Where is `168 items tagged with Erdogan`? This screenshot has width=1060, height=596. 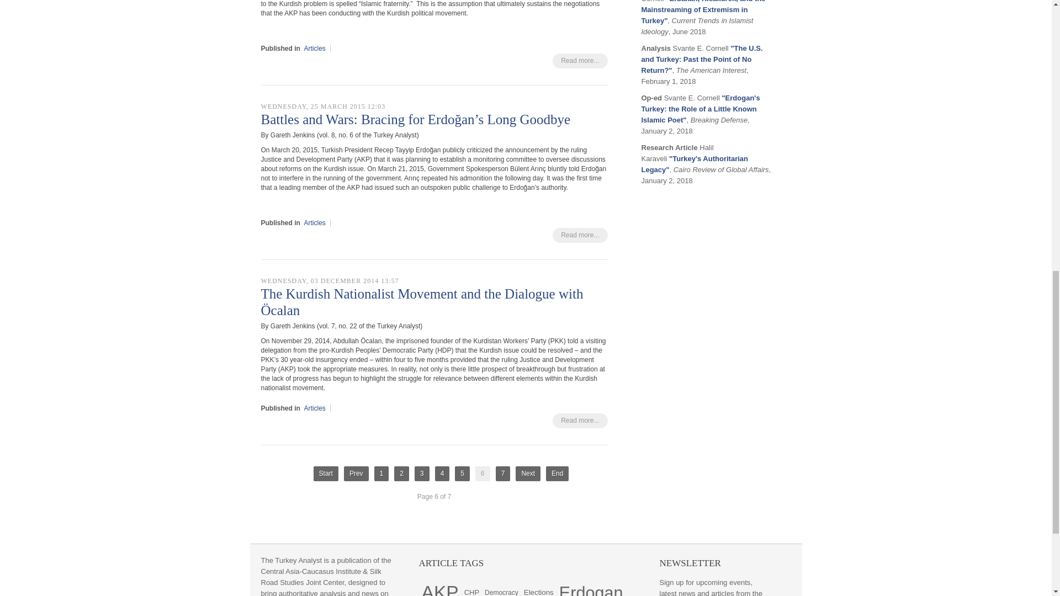 168 items tagged with Erdogan is located at coordinates (591, 589).